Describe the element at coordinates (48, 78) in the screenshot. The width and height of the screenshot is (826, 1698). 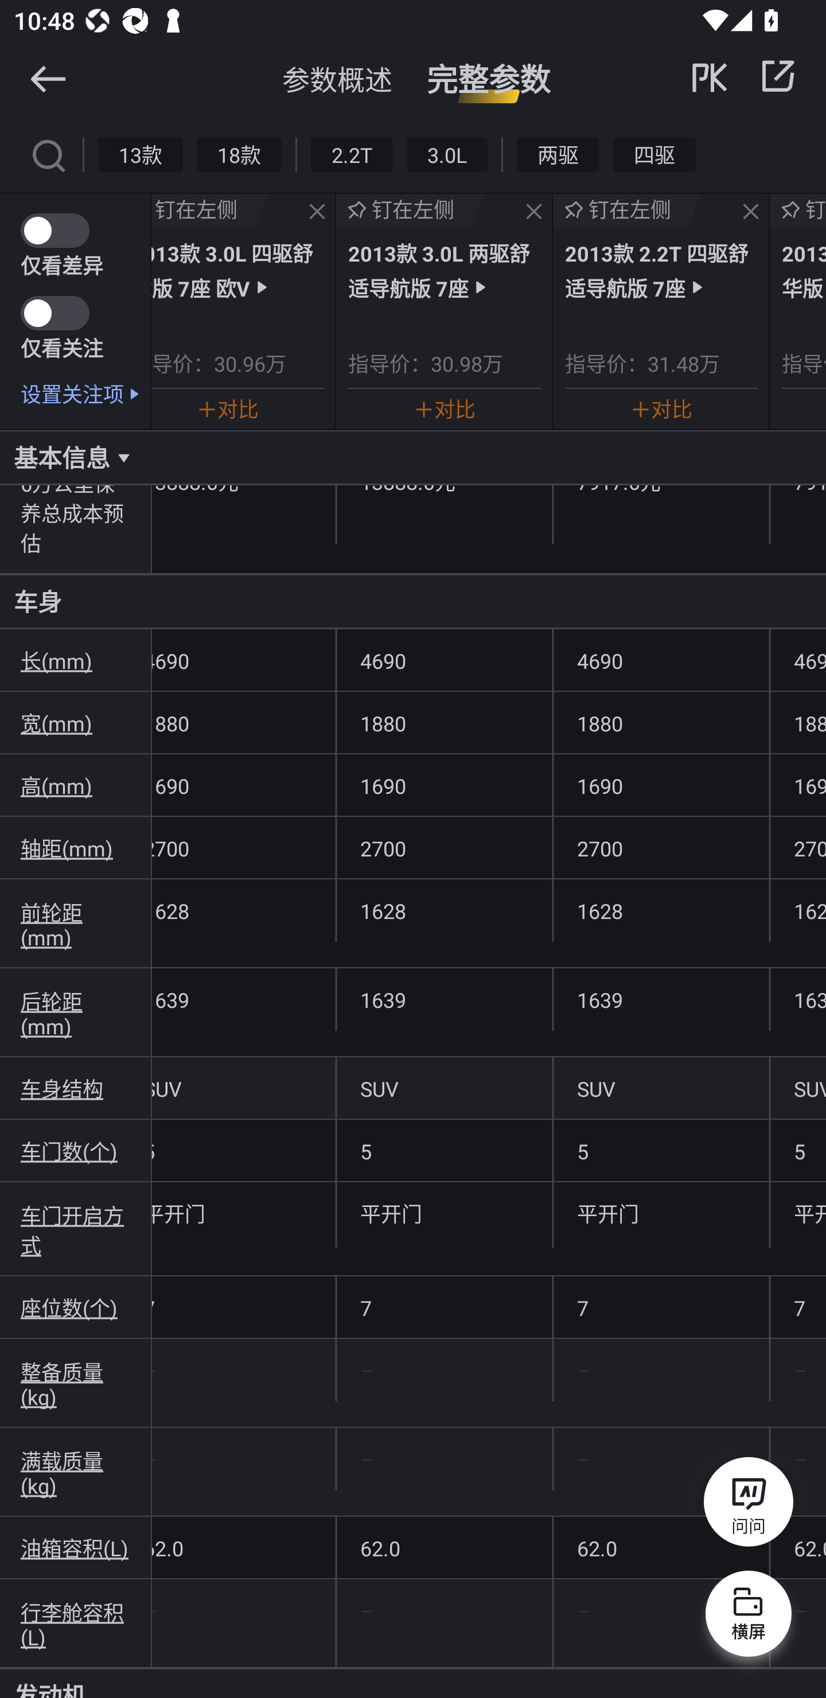
I see `` at that location.